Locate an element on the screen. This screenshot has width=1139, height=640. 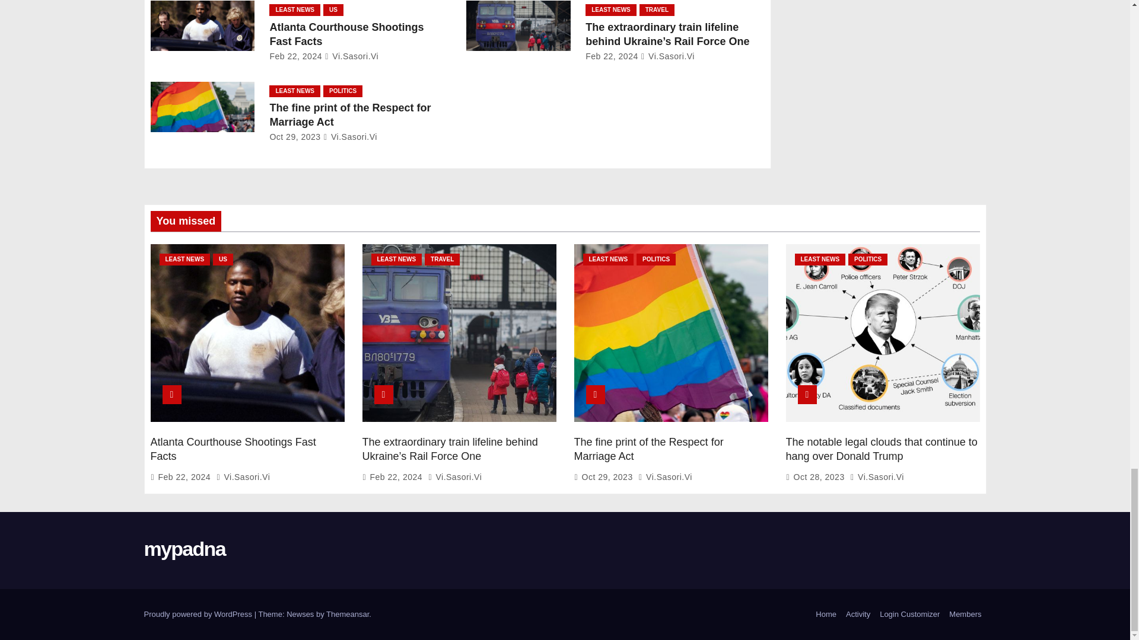
Permalink to: Atlanta Courthouse Shootings Fast Facts is located at coordinates (346, 34).